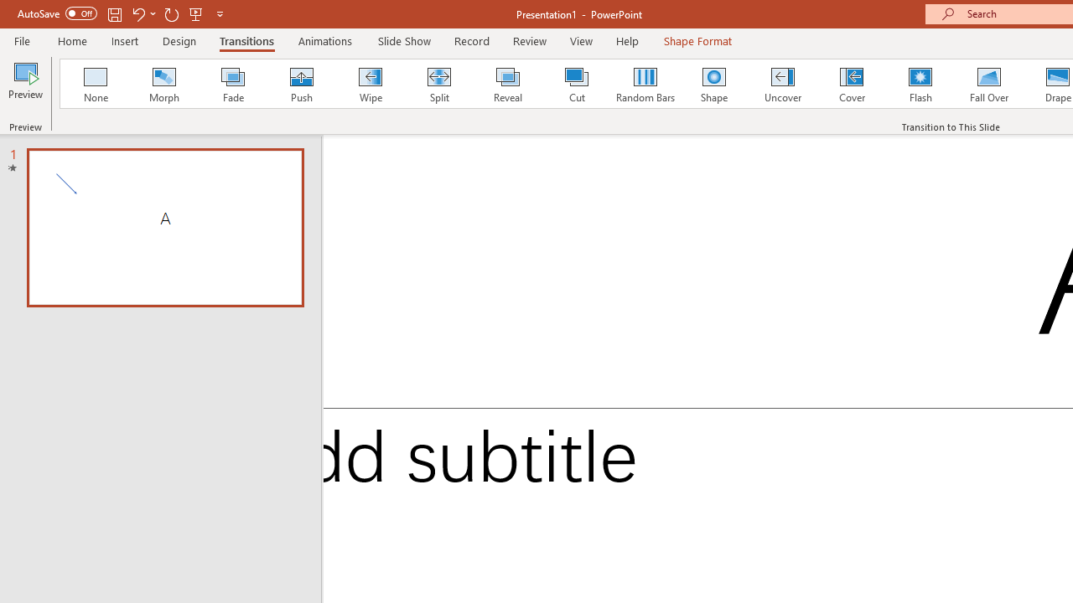 This screenshot has width=1073, height=603. I want to click on Uncover, so click(783, 84).